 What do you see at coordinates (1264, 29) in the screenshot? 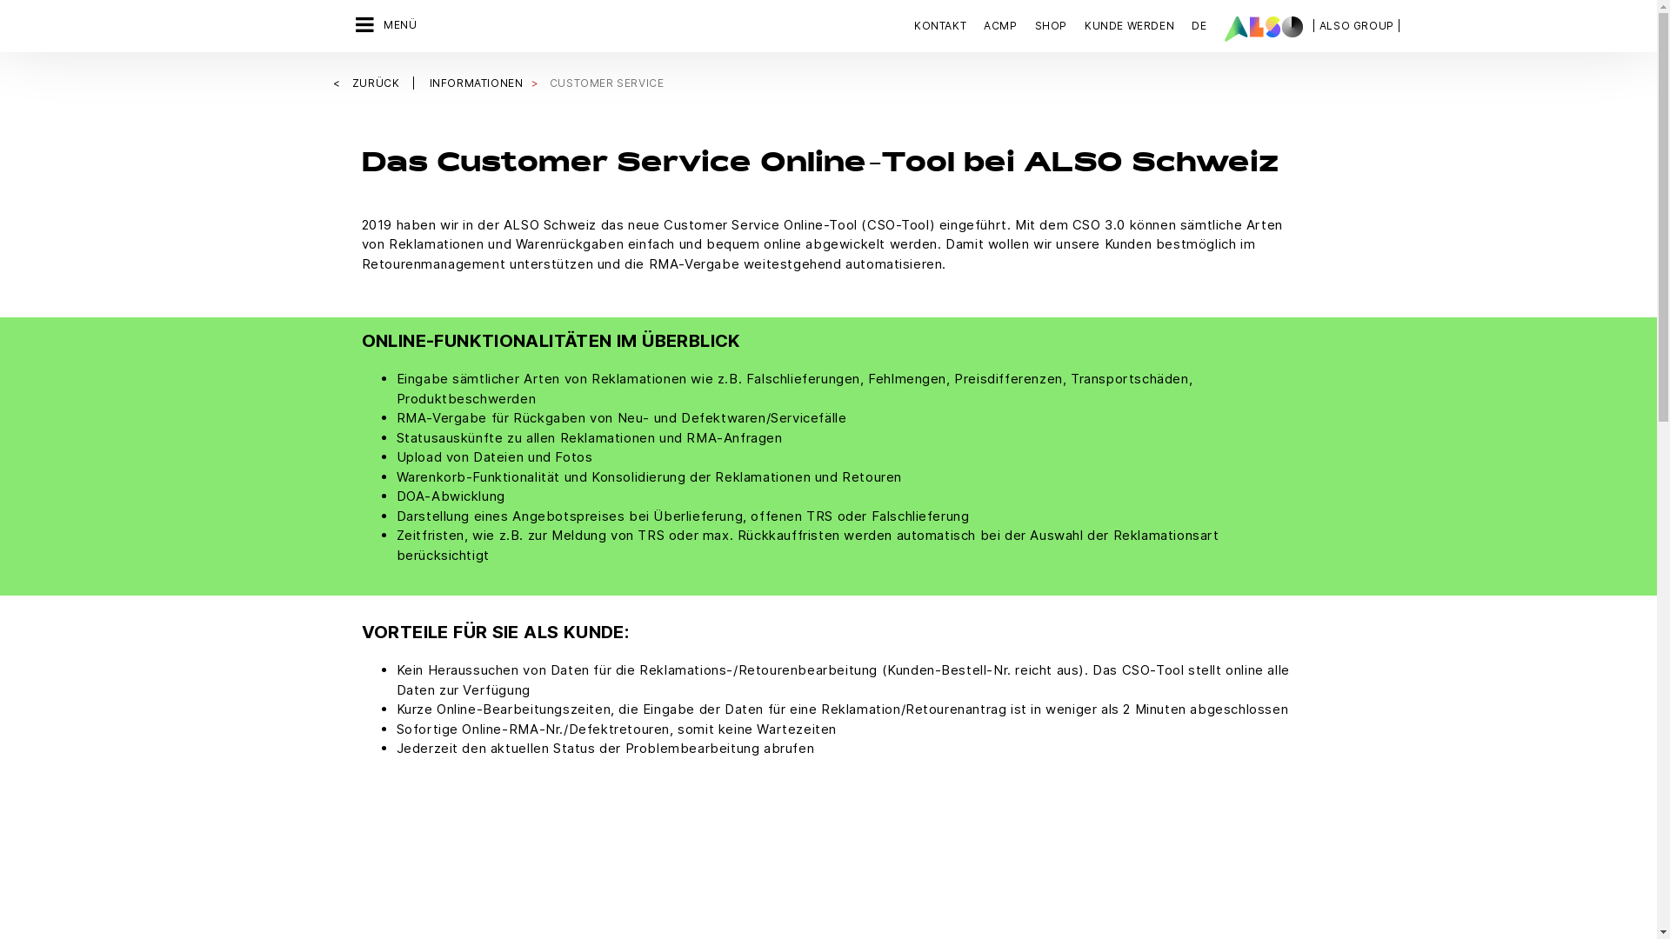
I see `ALSO Schweiz AG` at bounding box center [1264, 29].